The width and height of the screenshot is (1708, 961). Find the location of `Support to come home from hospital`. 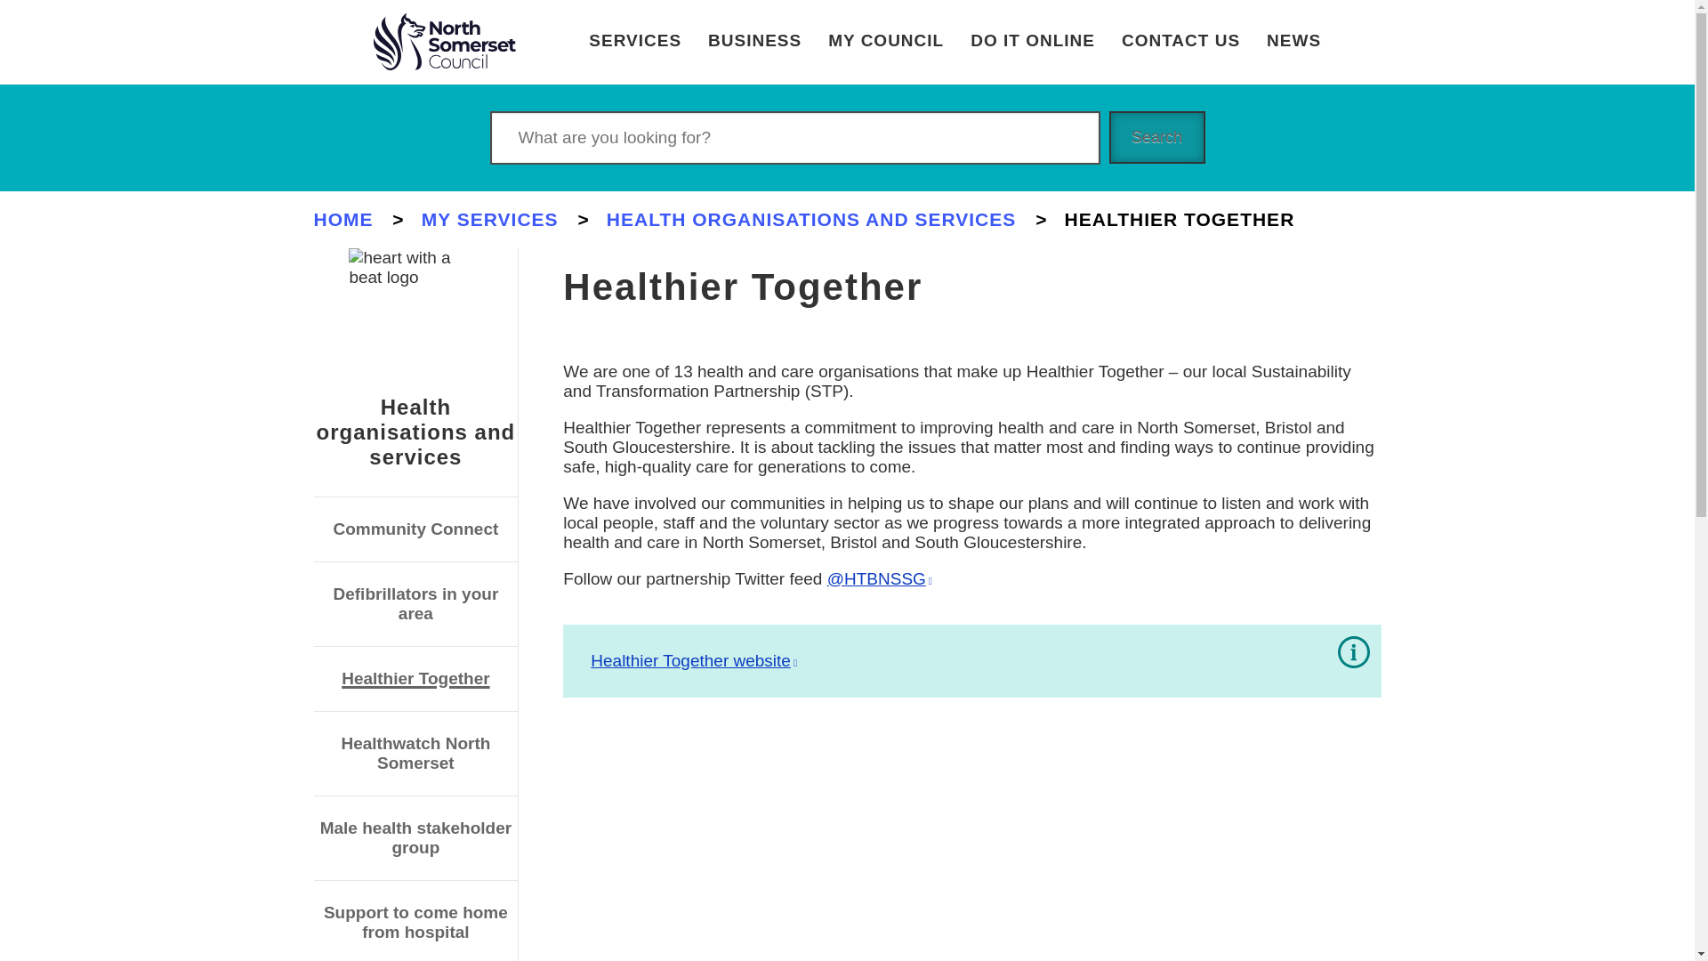

Support to come home from hospital is located at coordinates (415, 922).